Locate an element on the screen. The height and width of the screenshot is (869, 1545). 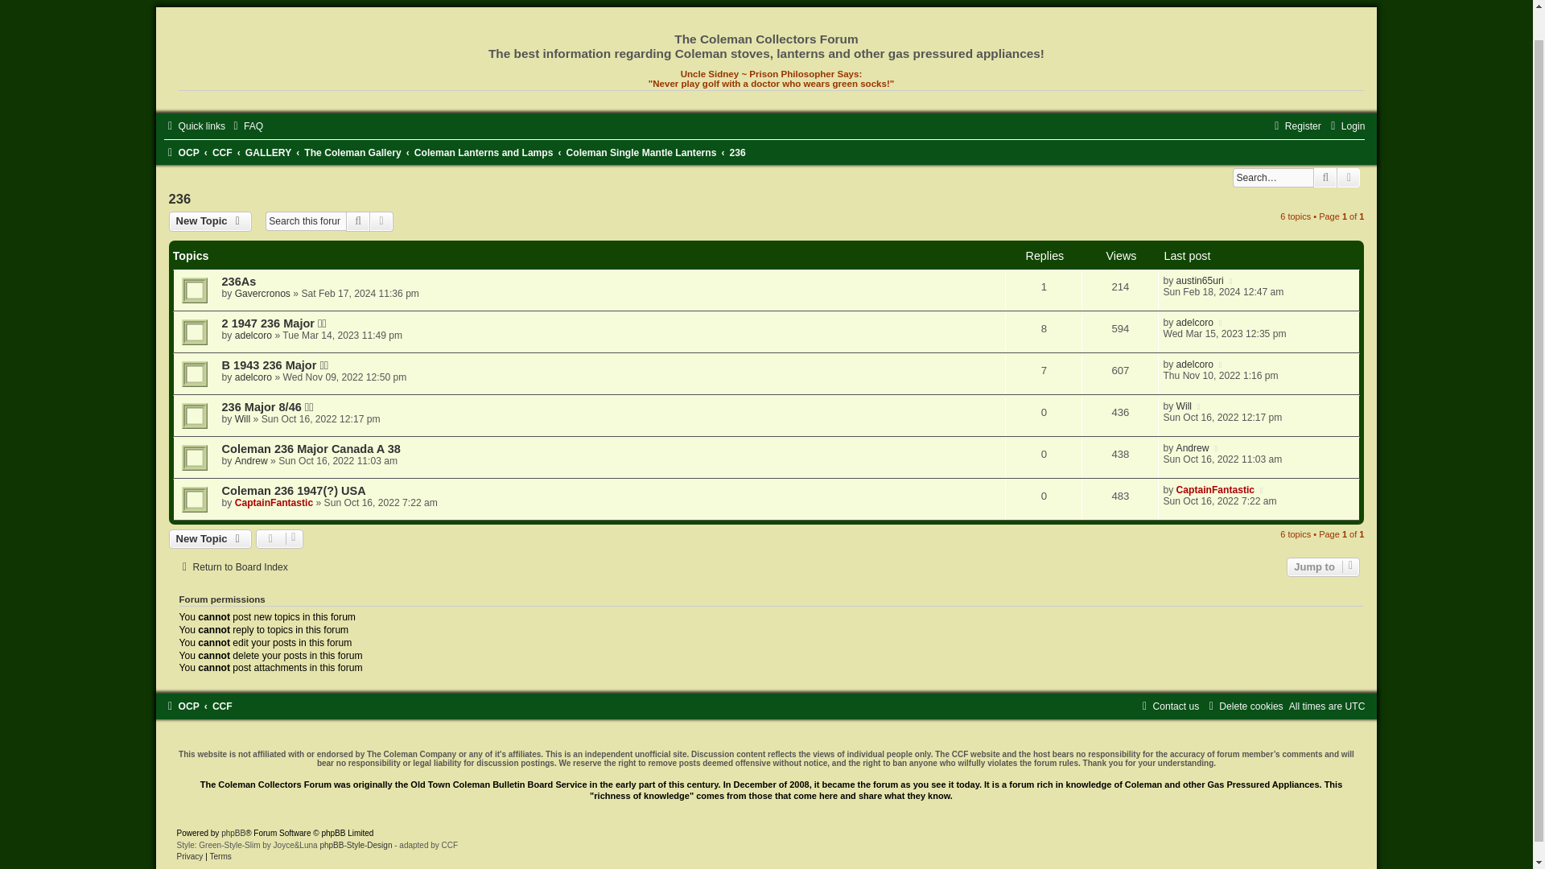
Search is located at coordinates (1325, 178).